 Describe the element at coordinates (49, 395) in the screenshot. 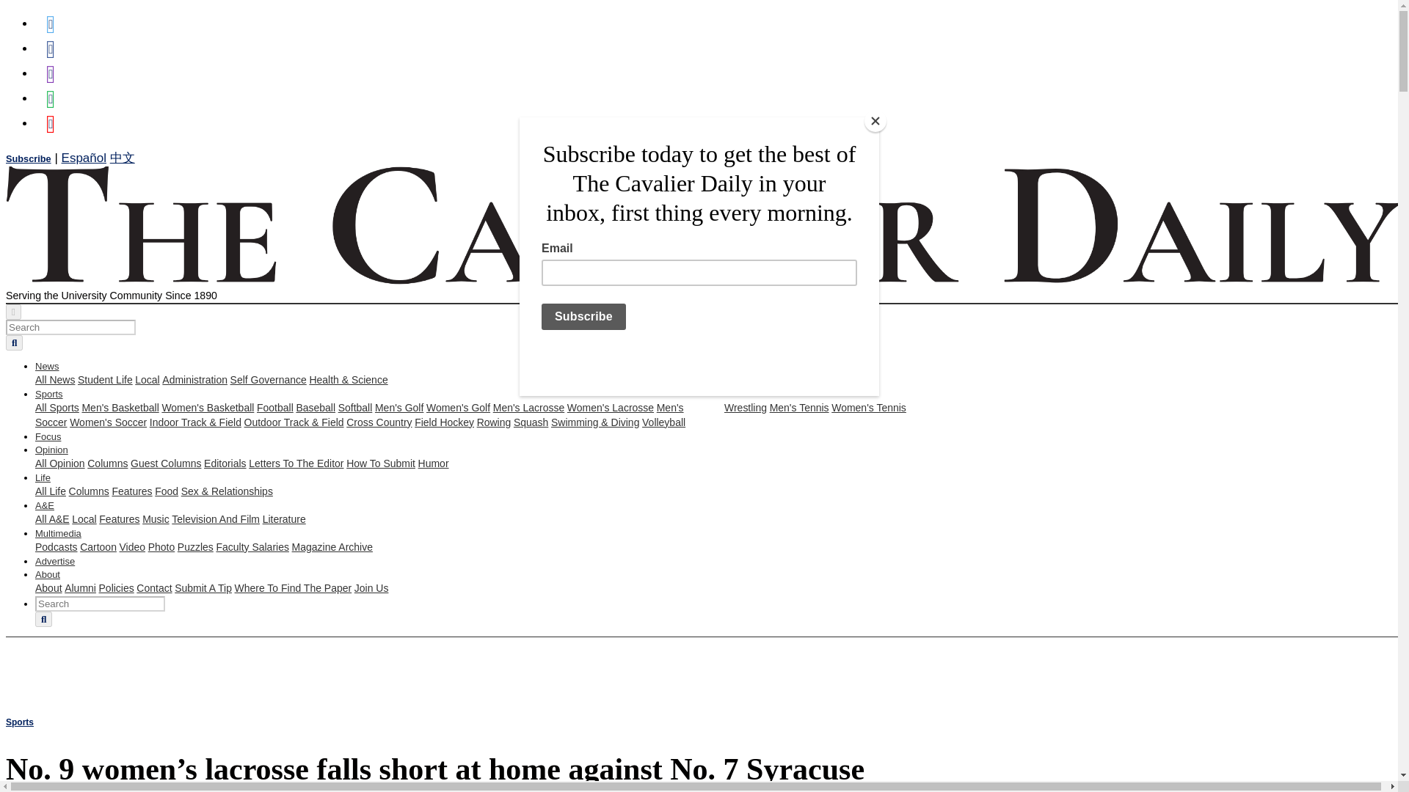

I see `Sports` at that location.